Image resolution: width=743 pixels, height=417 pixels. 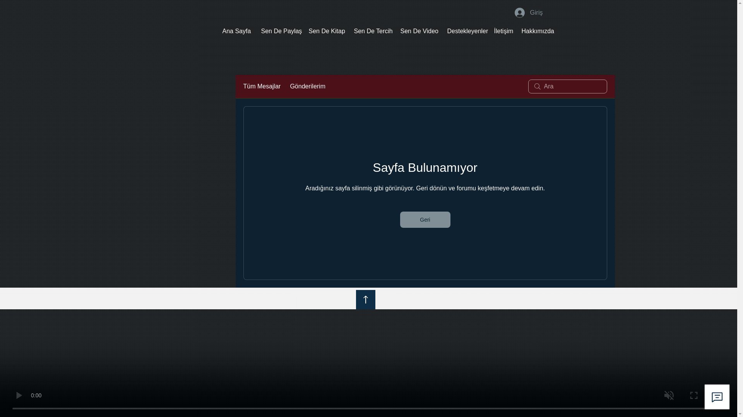 What do you see at coordinates (325, 31) in the screenshot?
I see `Sen De Kitap` at bounding box center [325, 31].